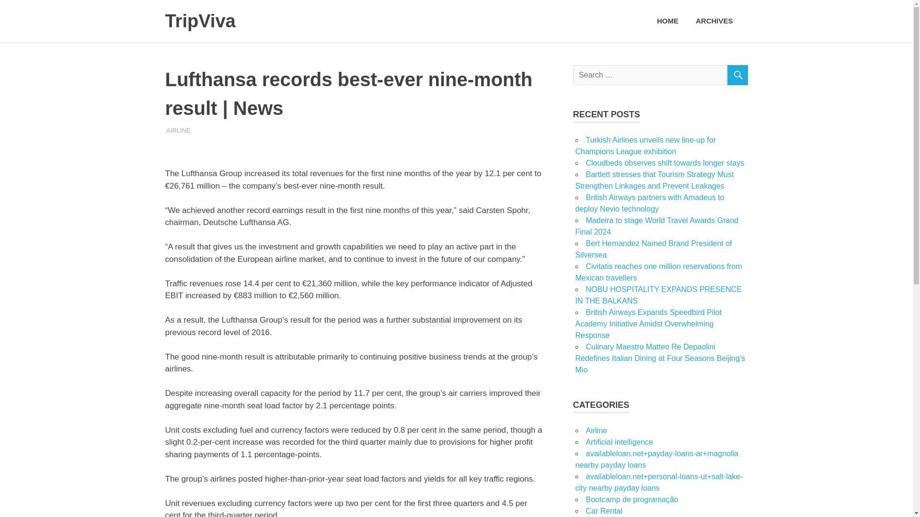 The image size is (920, 517). Describe the element at coordinates (656, 226) in the screenshot. I see `Madeira to stage World Travel Awards Grand Final 2024` at that location.